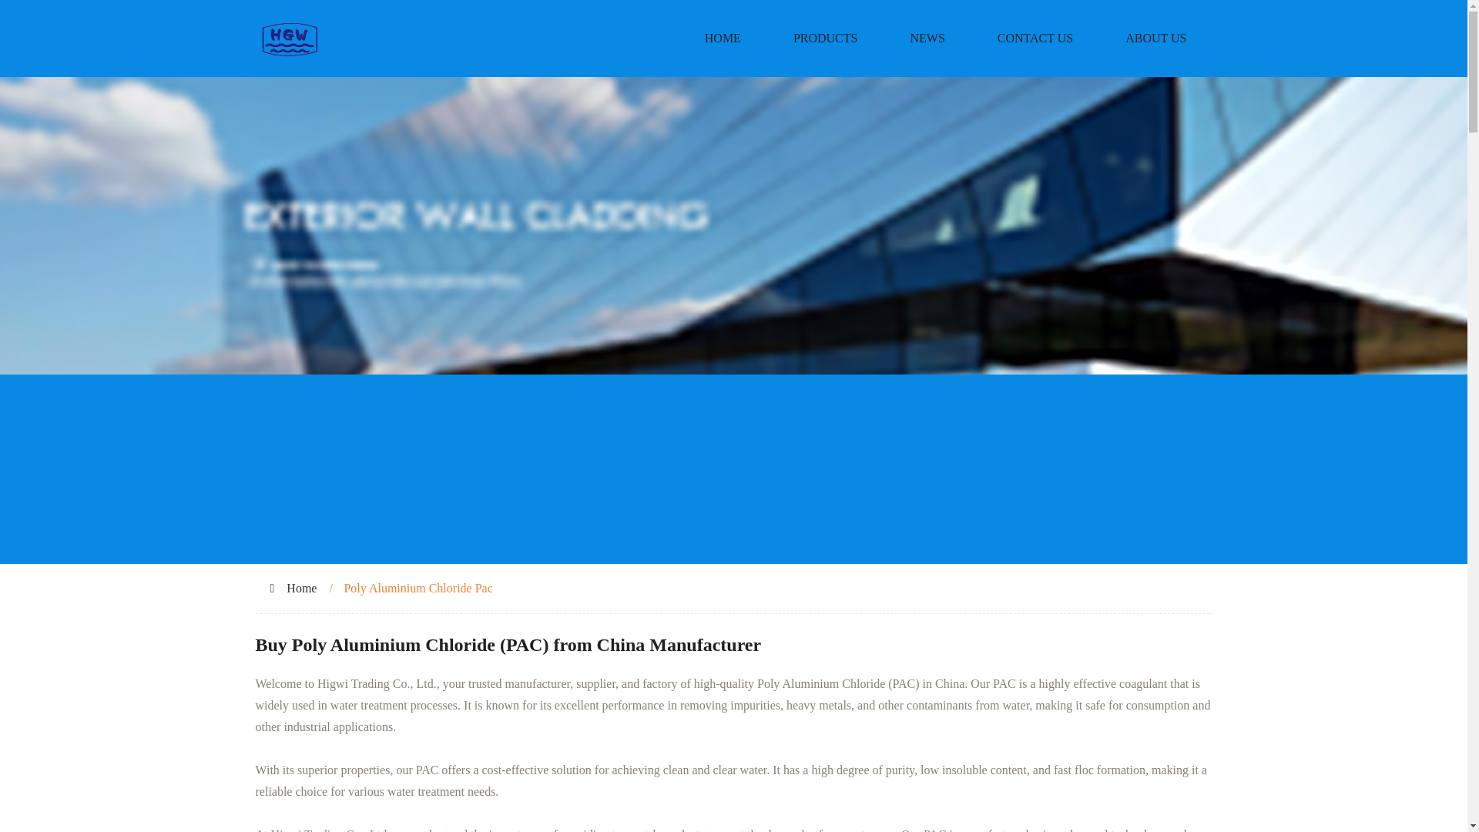 The height and width of the screenshot is (832, 1479). I want to click on CONTACT US, so click(1035, 39).